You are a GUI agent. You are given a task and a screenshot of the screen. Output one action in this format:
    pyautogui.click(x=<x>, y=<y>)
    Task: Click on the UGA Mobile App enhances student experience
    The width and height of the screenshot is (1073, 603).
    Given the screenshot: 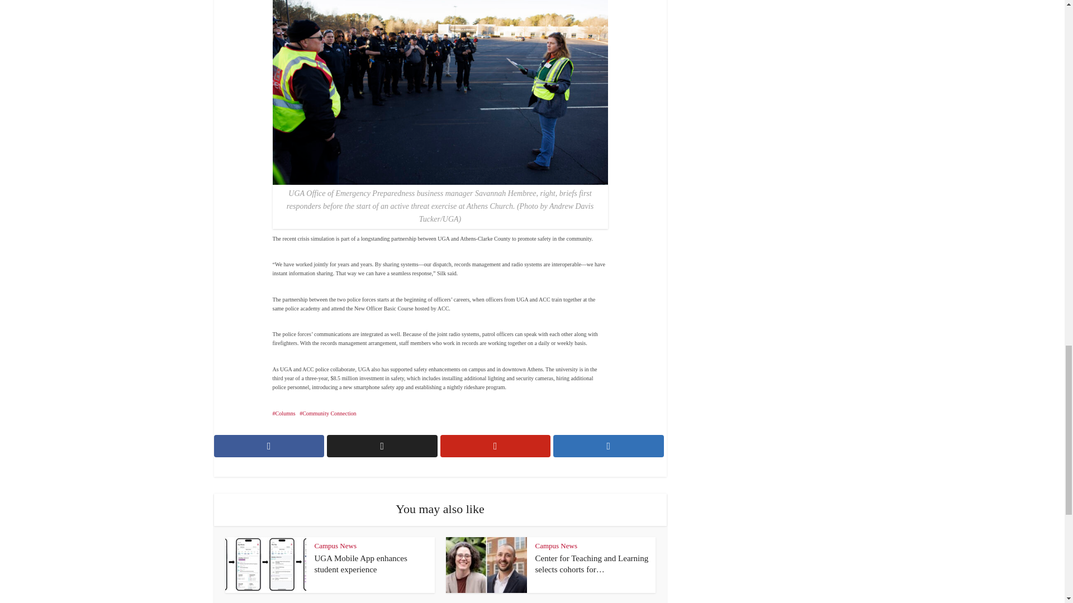 What is the action you would take?
    pyautogui.click(x=360, y=564)
    